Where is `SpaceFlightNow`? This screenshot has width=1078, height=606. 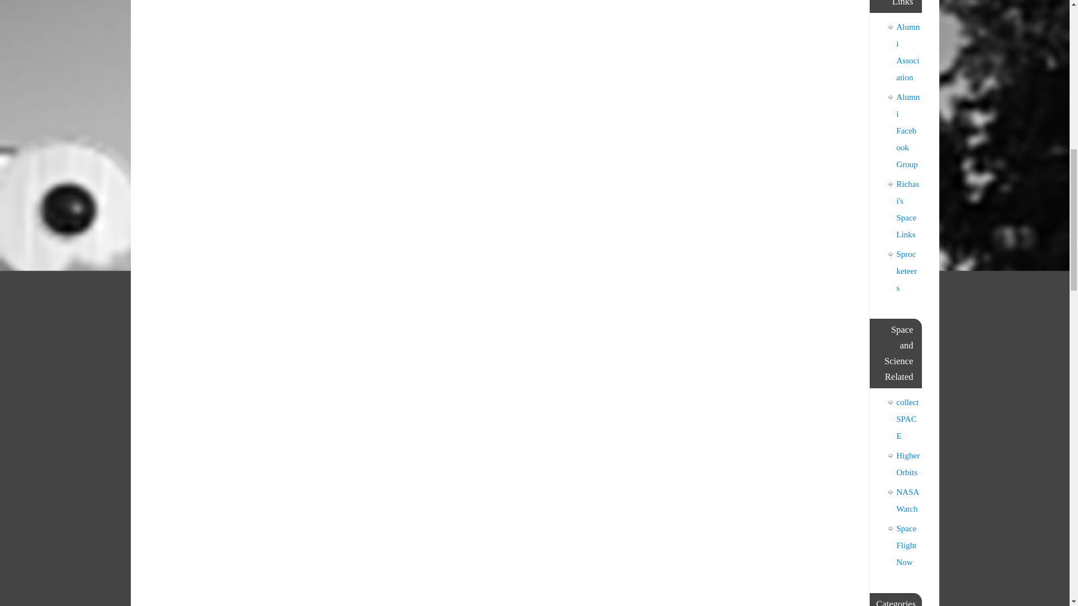
SpaceFlightNow is located at coordinates (906, 545).